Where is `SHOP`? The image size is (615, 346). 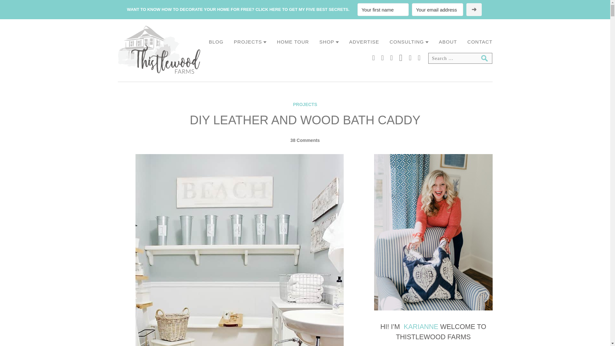
SHOP is located at coordinates (329, 42).